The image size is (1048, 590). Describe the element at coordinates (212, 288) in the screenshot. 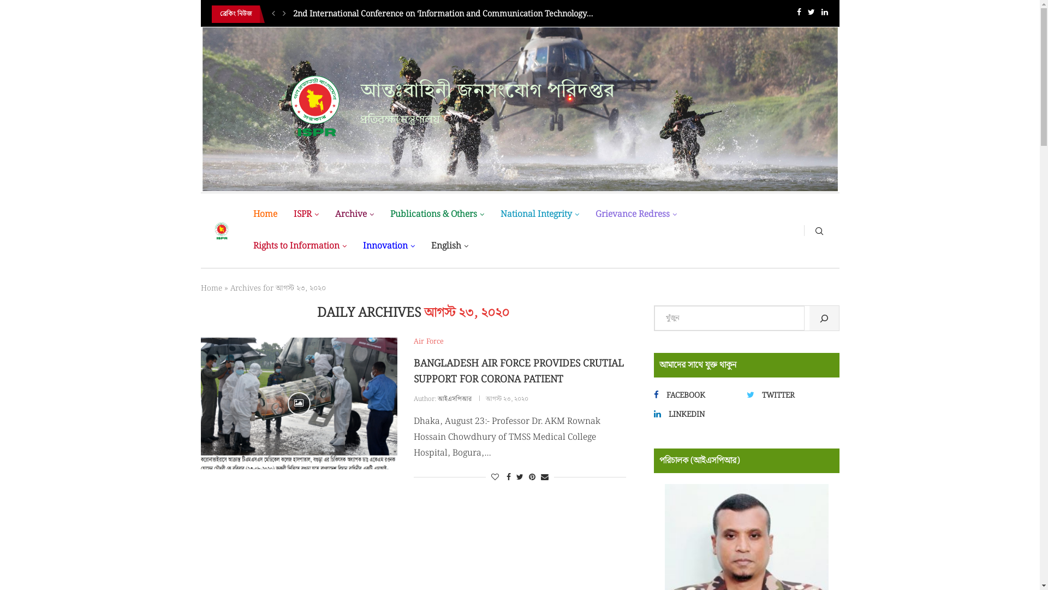

I see `Home` at that location.